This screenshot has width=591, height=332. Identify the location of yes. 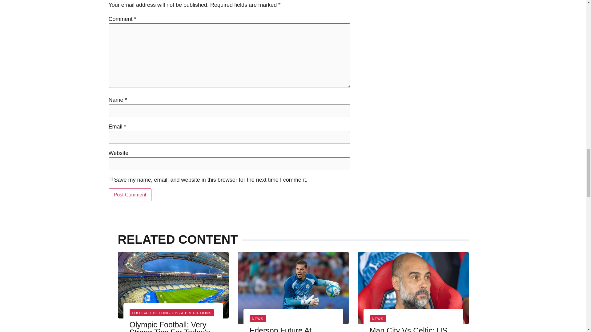
(110, 179).